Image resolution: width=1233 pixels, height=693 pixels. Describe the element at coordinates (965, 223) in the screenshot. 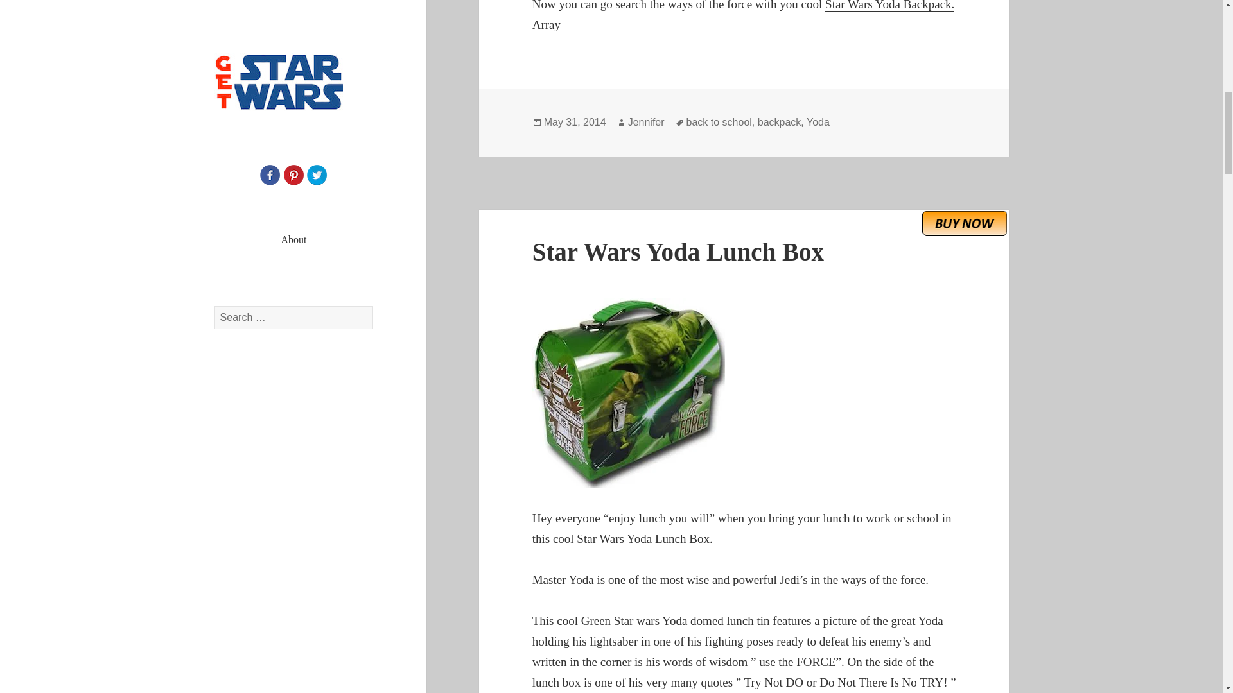

I see `buy Star Wars Yoda Lunch Box` at that location.